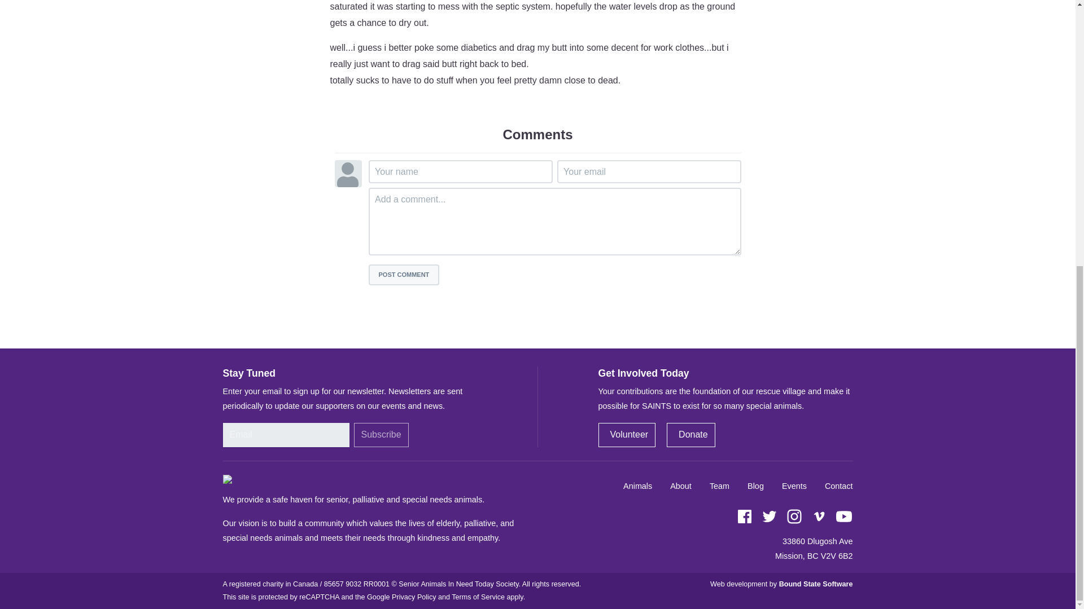  I want to click on Volunteer, so click(627, 434).